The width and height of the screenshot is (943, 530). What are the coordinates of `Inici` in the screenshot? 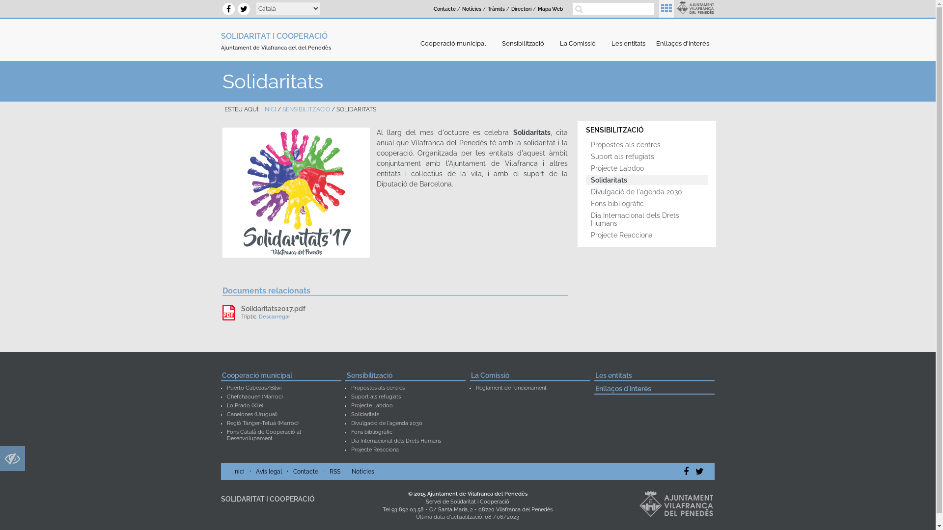 It's located at (239, 472).